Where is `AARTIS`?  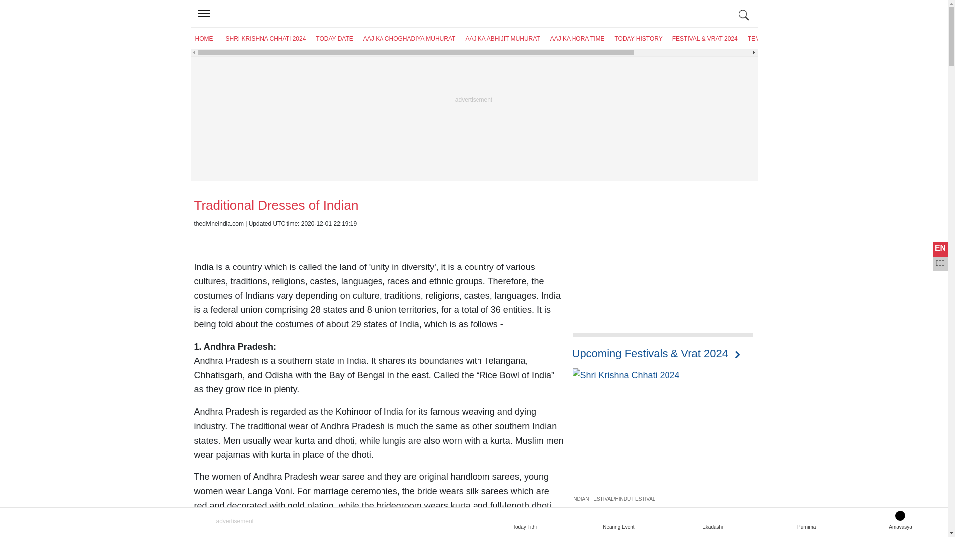
AARTIS is located at coordinates (796, 39).